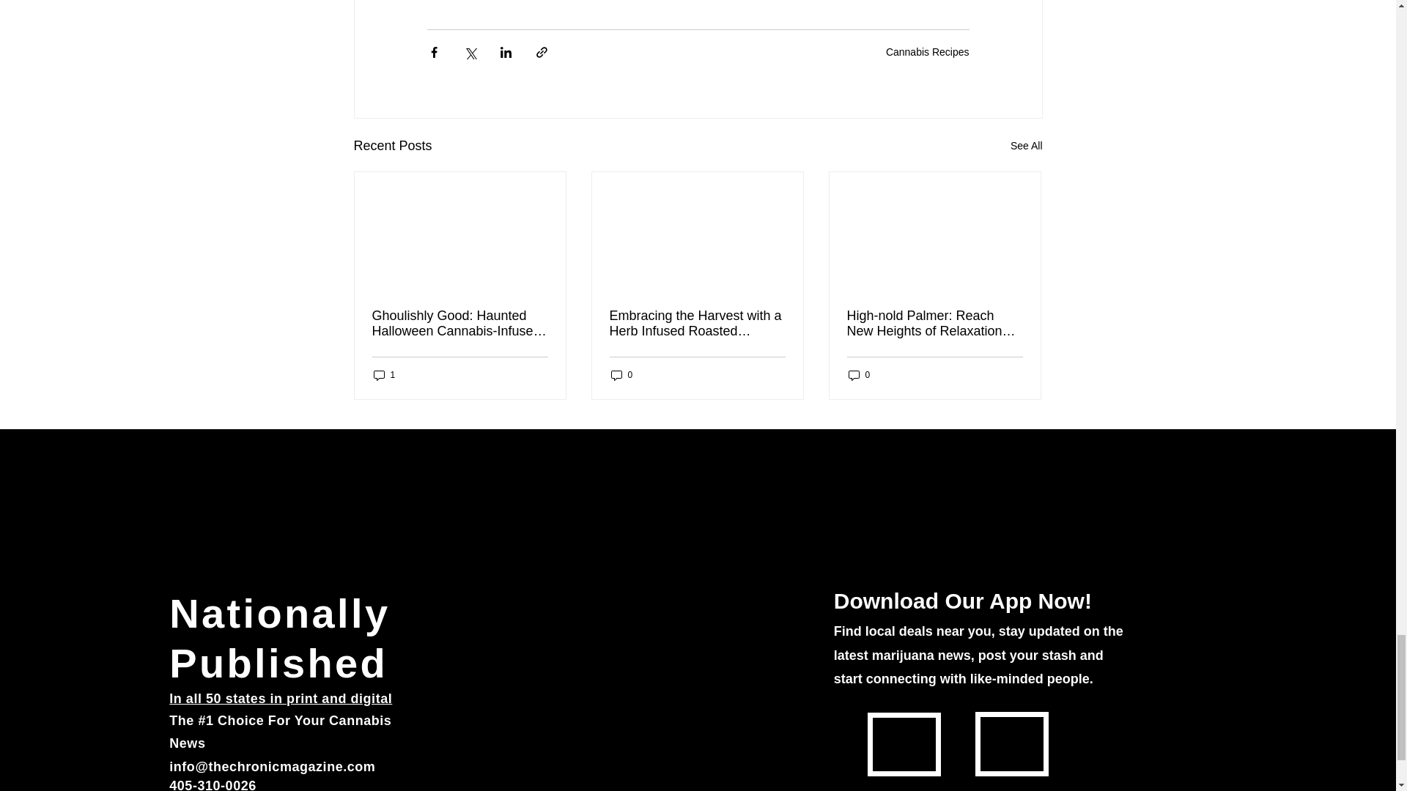 The height and width of the screenshot is (791, 1407). What do you see at coordinates (384, 375) in the screenshot?
I see `1` at bounding box center [384, 375].